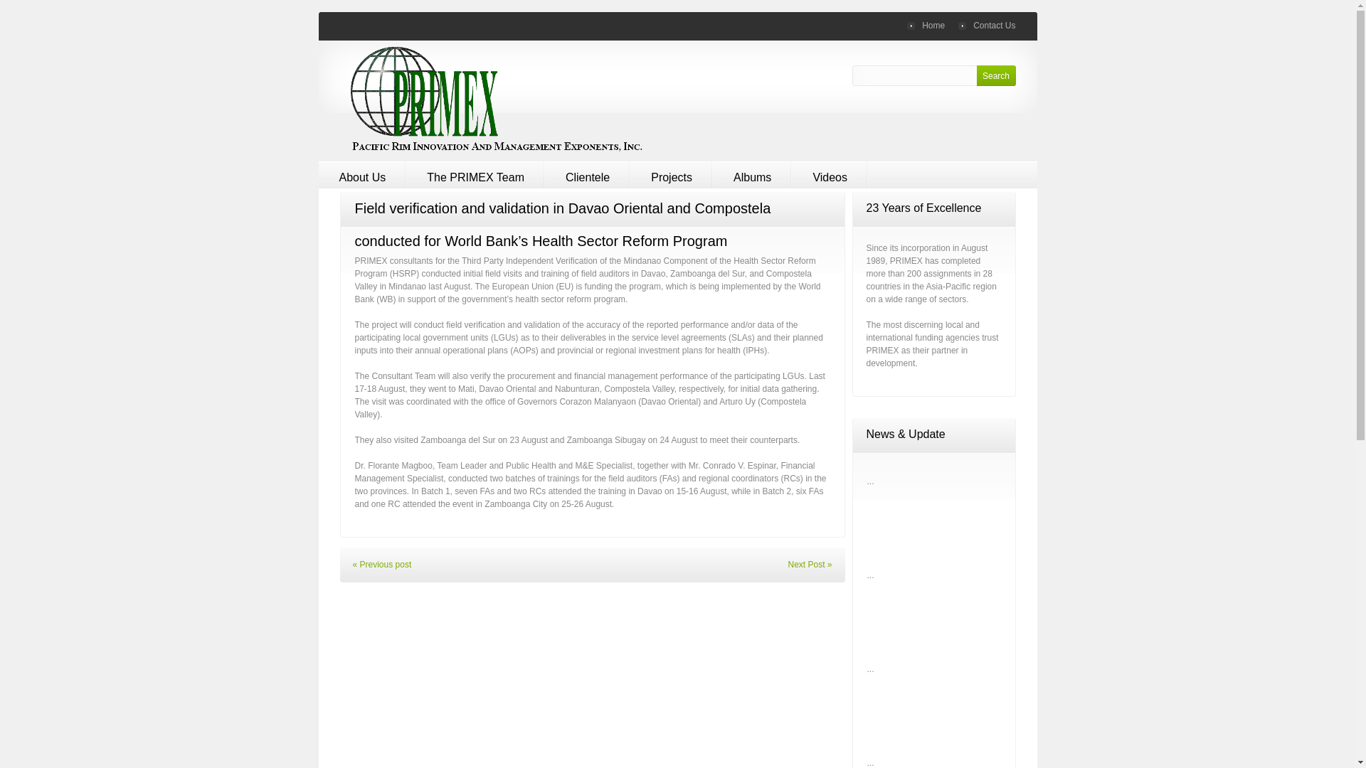 This screenshot has width=1366, height=768. I want to click on The PRIMEX Team, so click(475, 174).